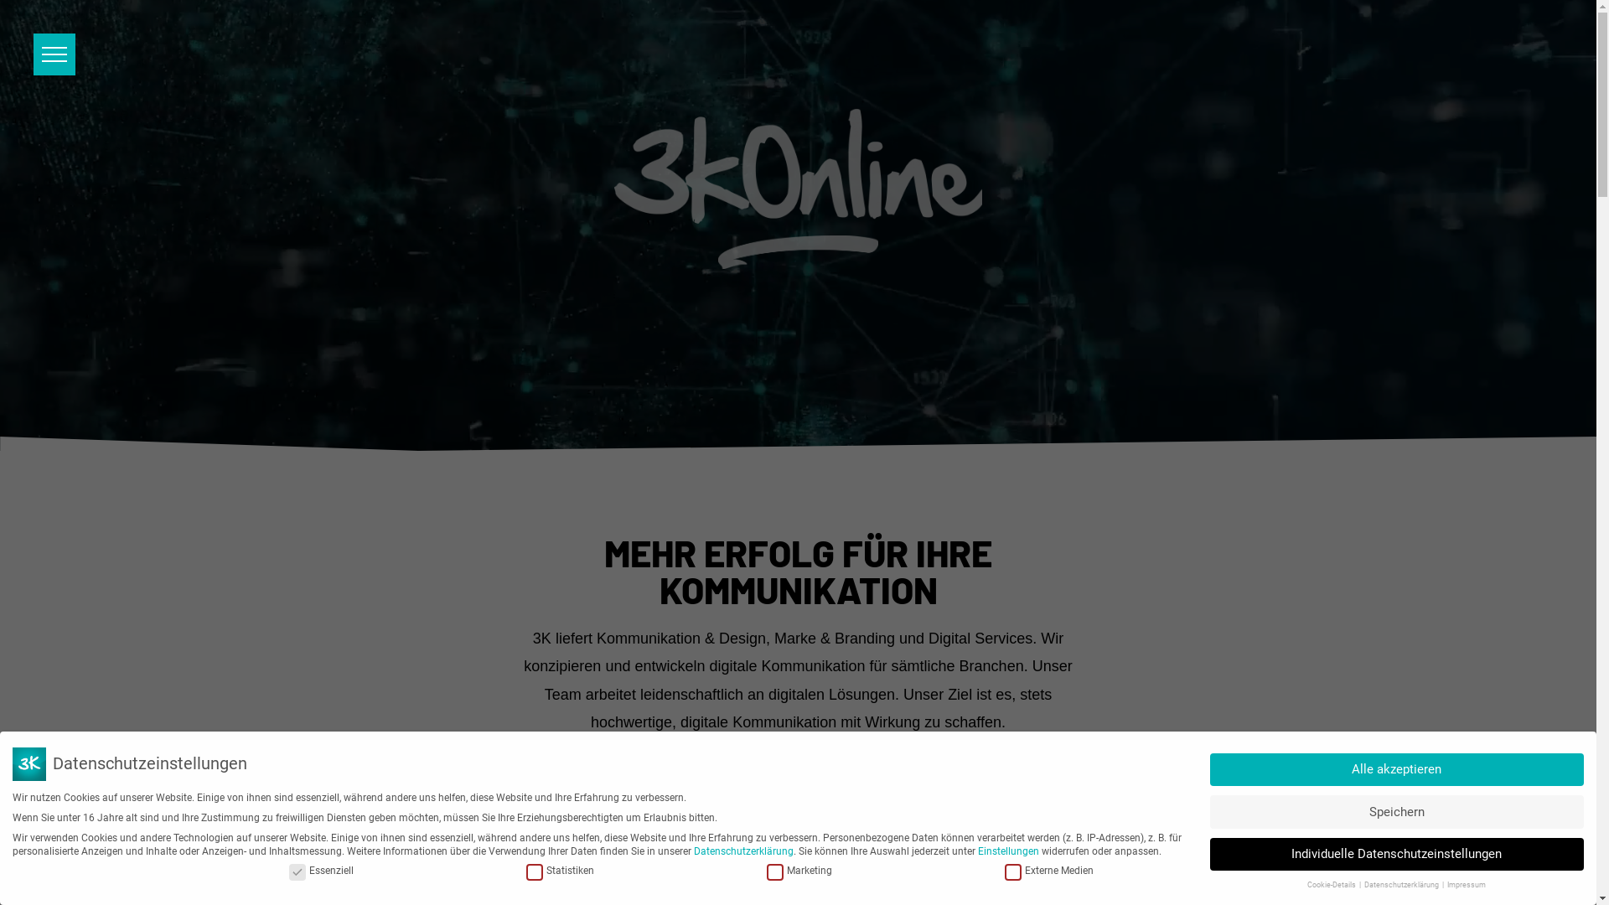 The width and height of the screenshot is (1609, 905). I want to click on Alle akzeptieren, so click(1397, 769).